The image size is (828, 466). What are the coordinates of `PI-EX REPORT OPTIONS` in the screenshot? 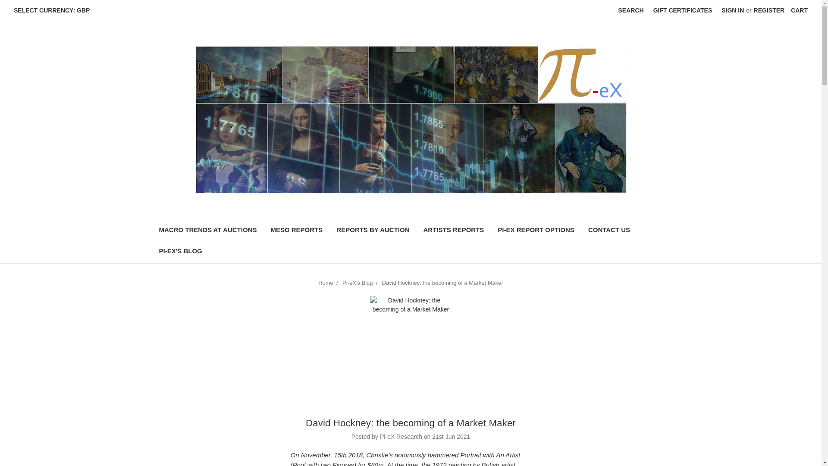 It's located at (536, 231).